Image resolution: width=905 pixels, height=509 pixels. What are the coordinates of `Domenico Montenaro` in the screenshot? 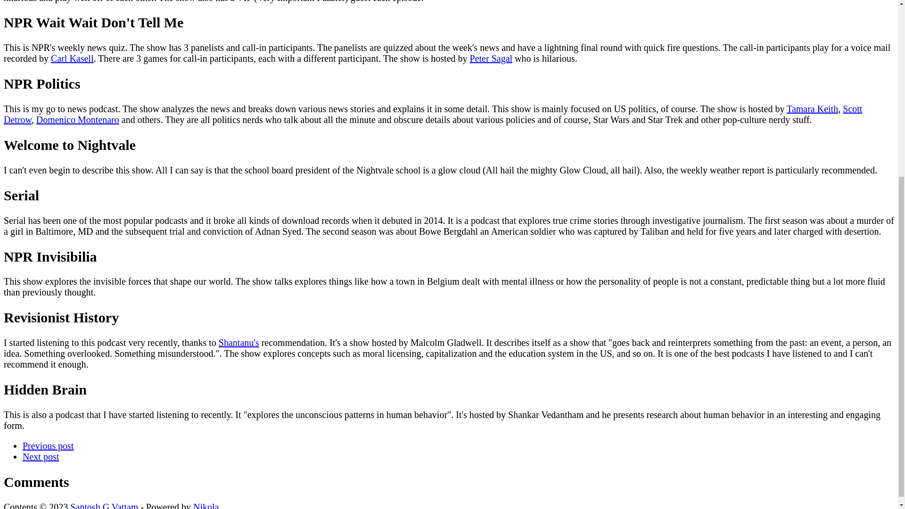 It's located at (77, 120).